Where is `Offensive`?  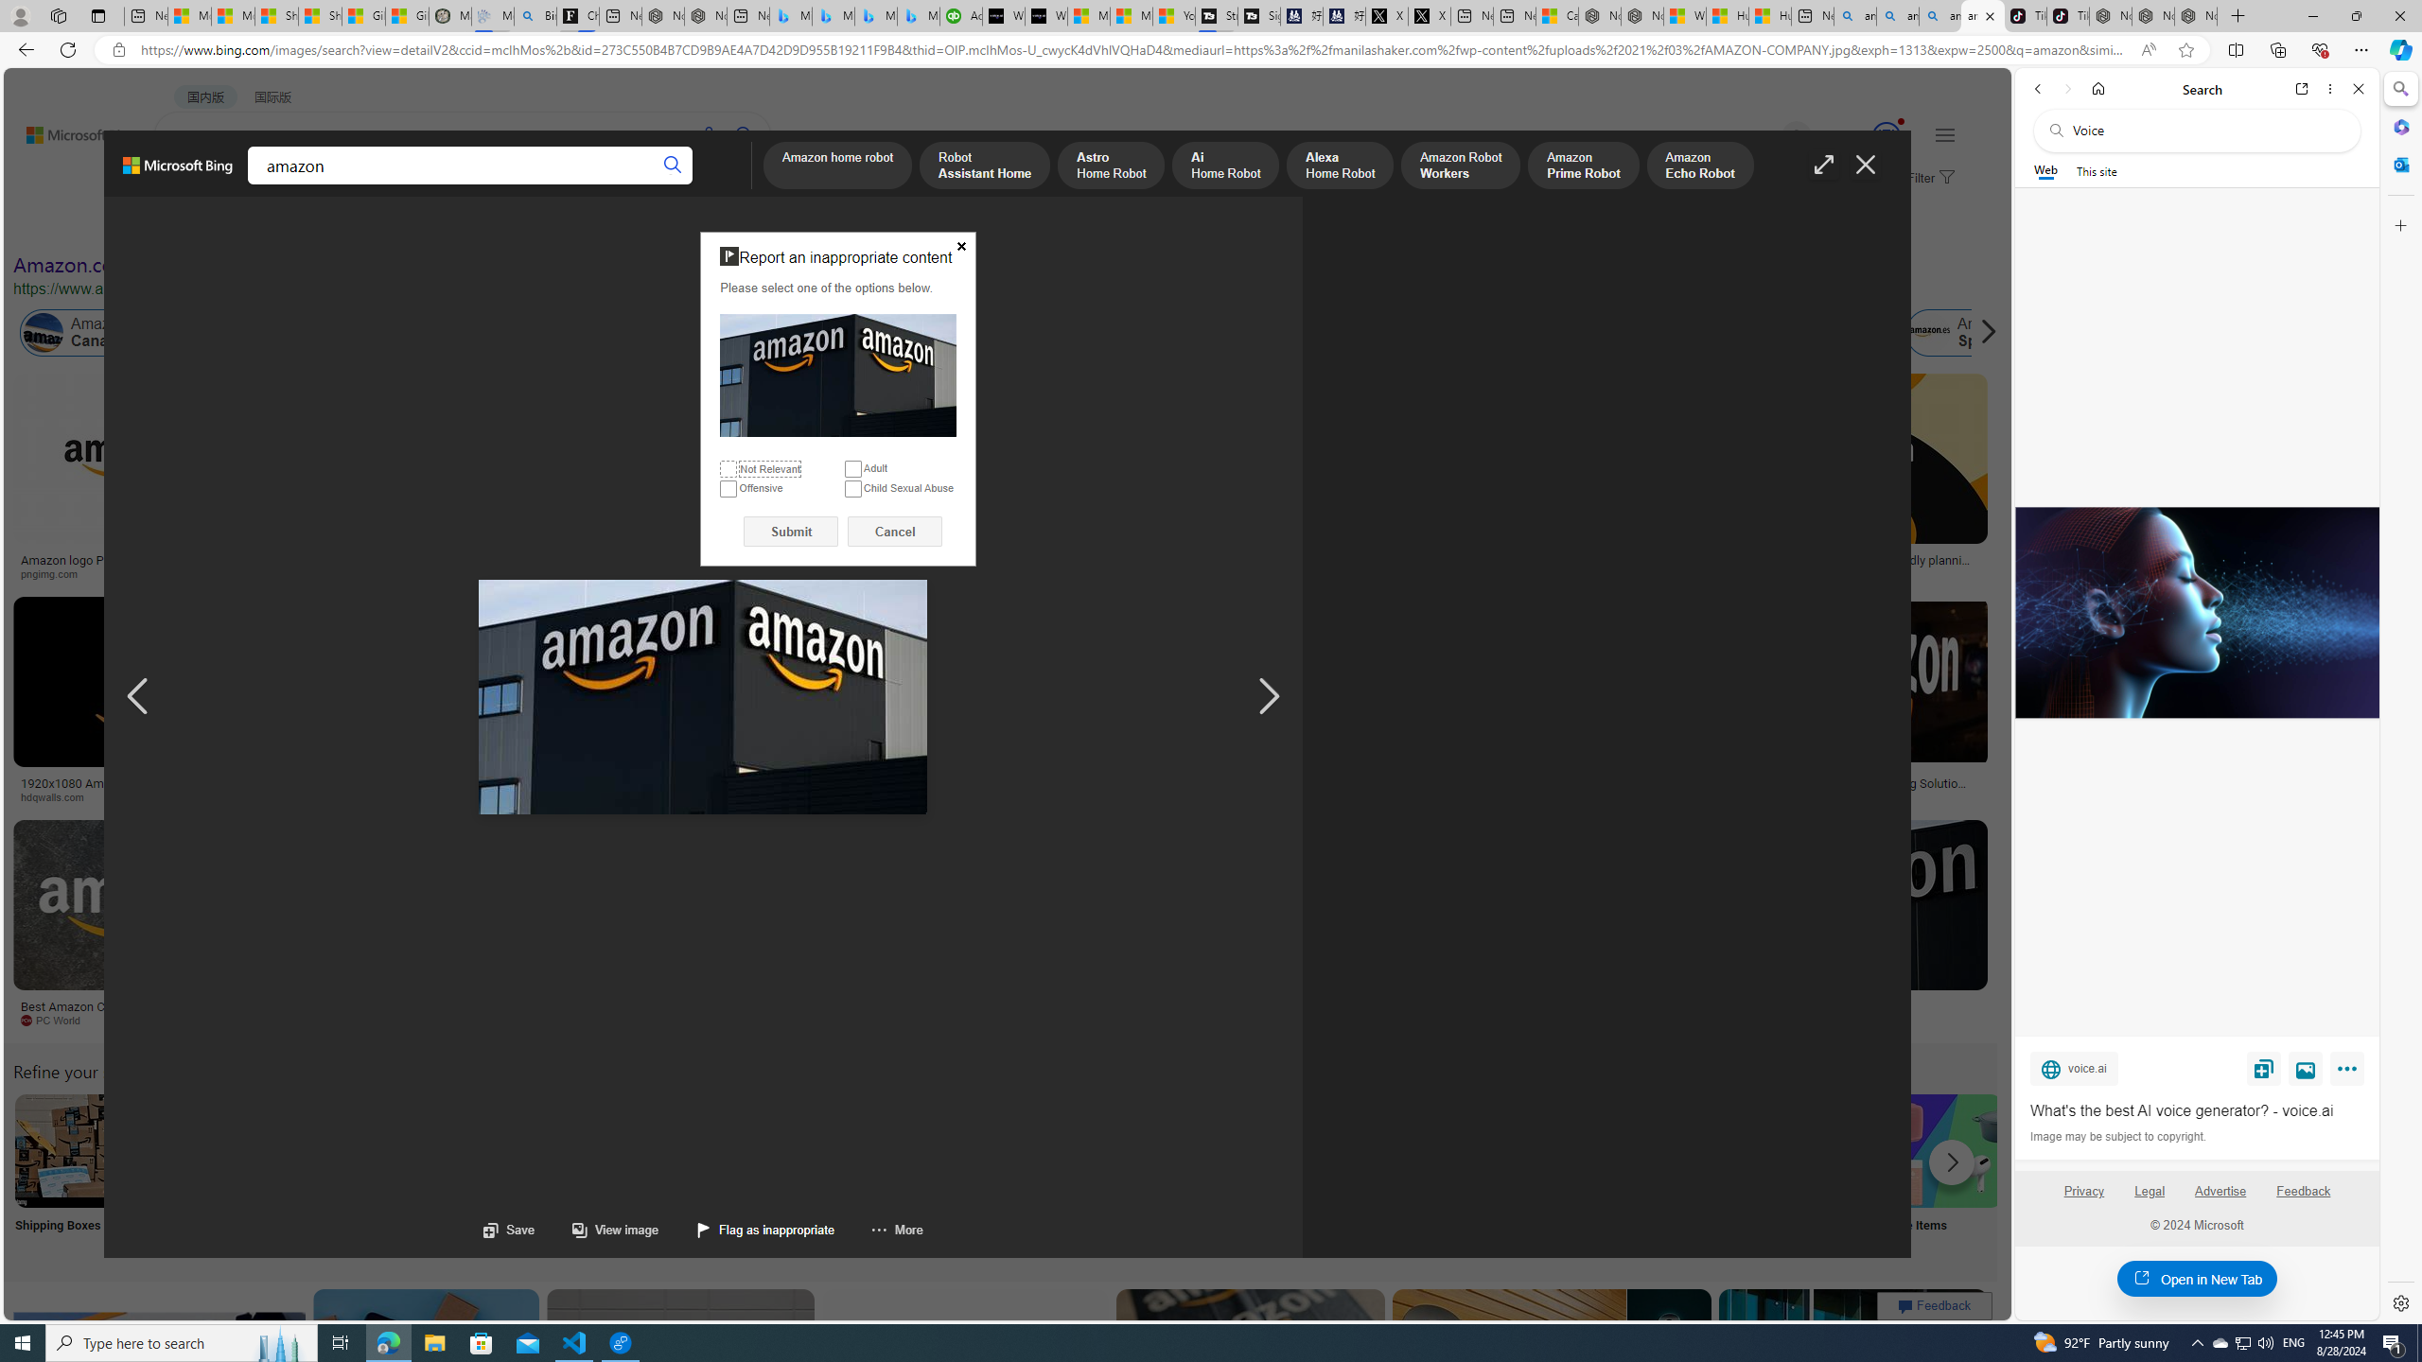 Offensive is located at coordinates (728, 488).